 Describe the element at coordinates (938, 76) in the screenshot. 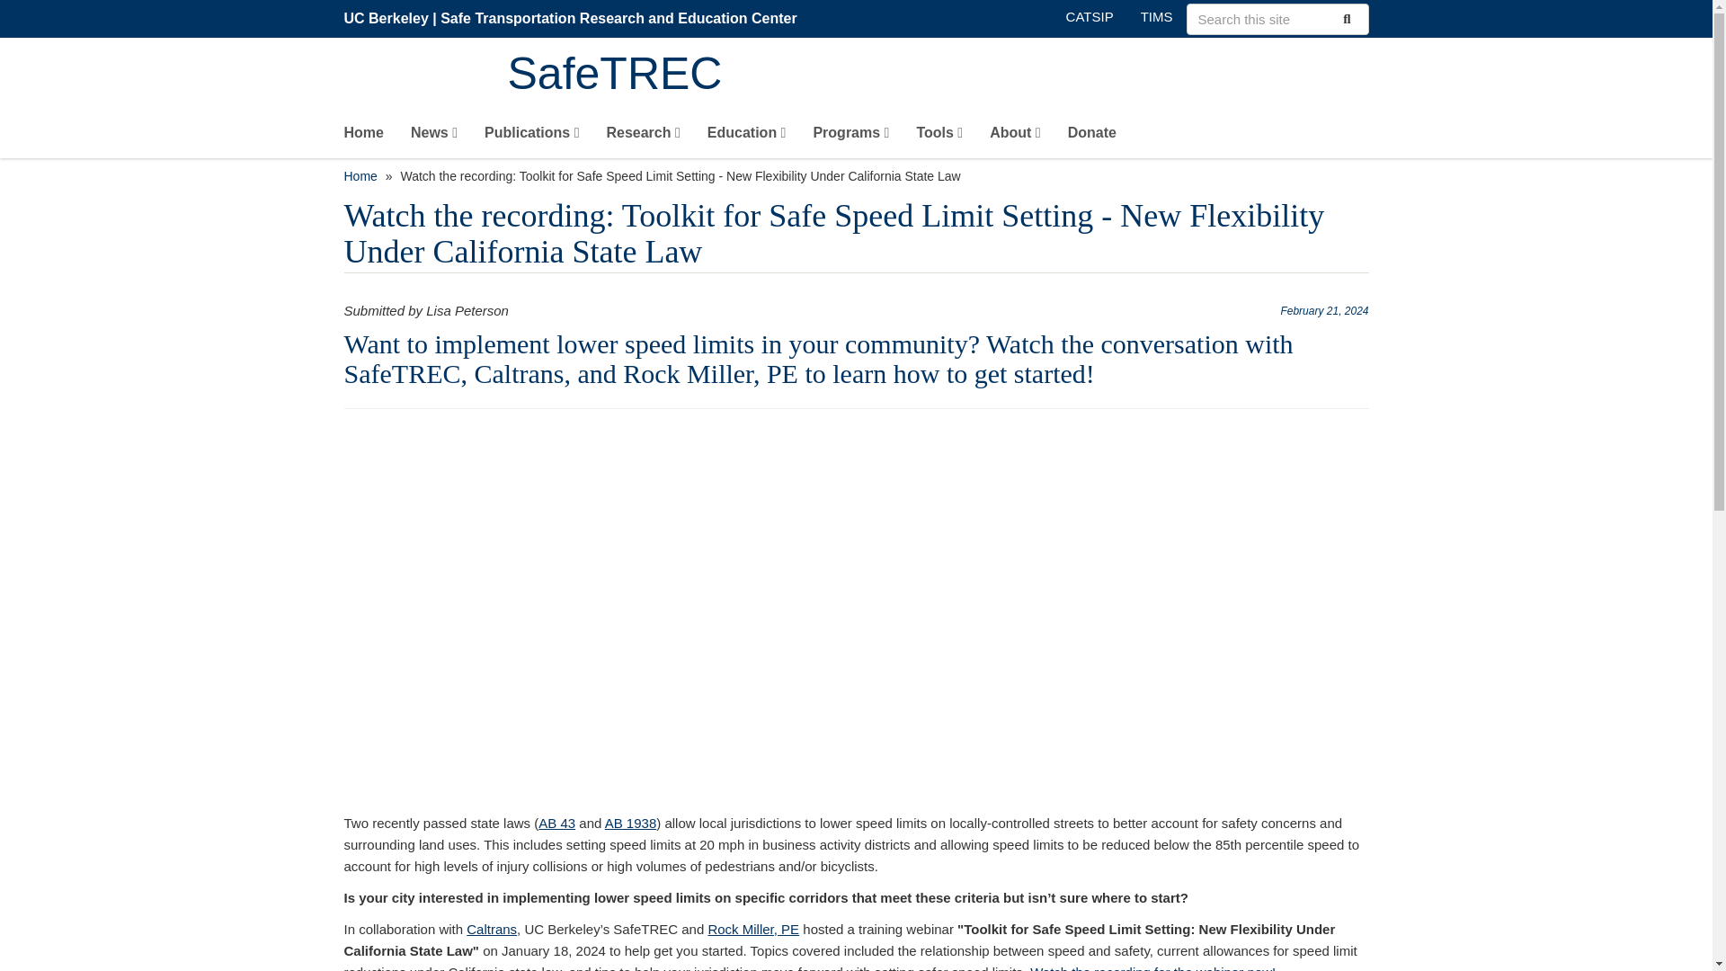

I see `SafeTREC` at that location.